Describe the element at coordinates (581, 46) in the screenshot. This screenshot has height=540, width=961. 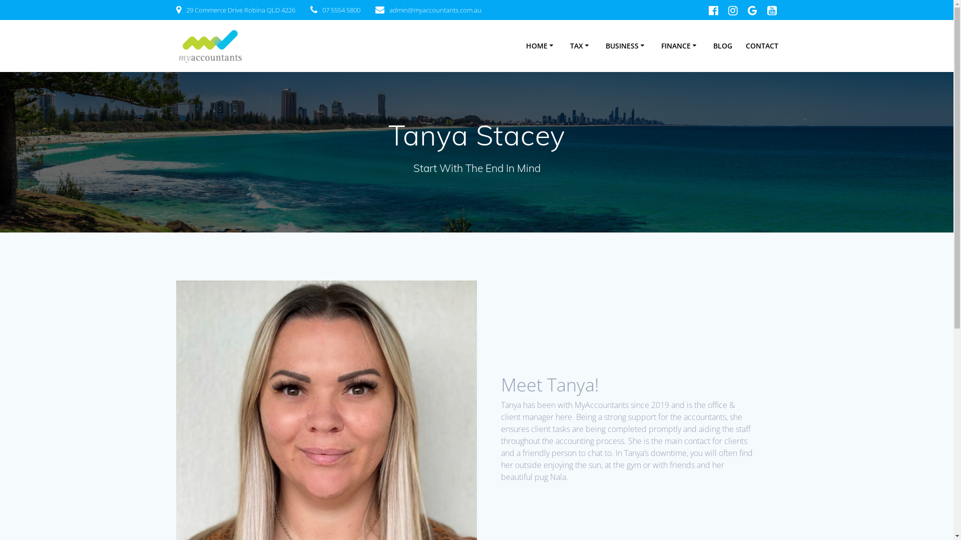
I see `TAX` at that location.